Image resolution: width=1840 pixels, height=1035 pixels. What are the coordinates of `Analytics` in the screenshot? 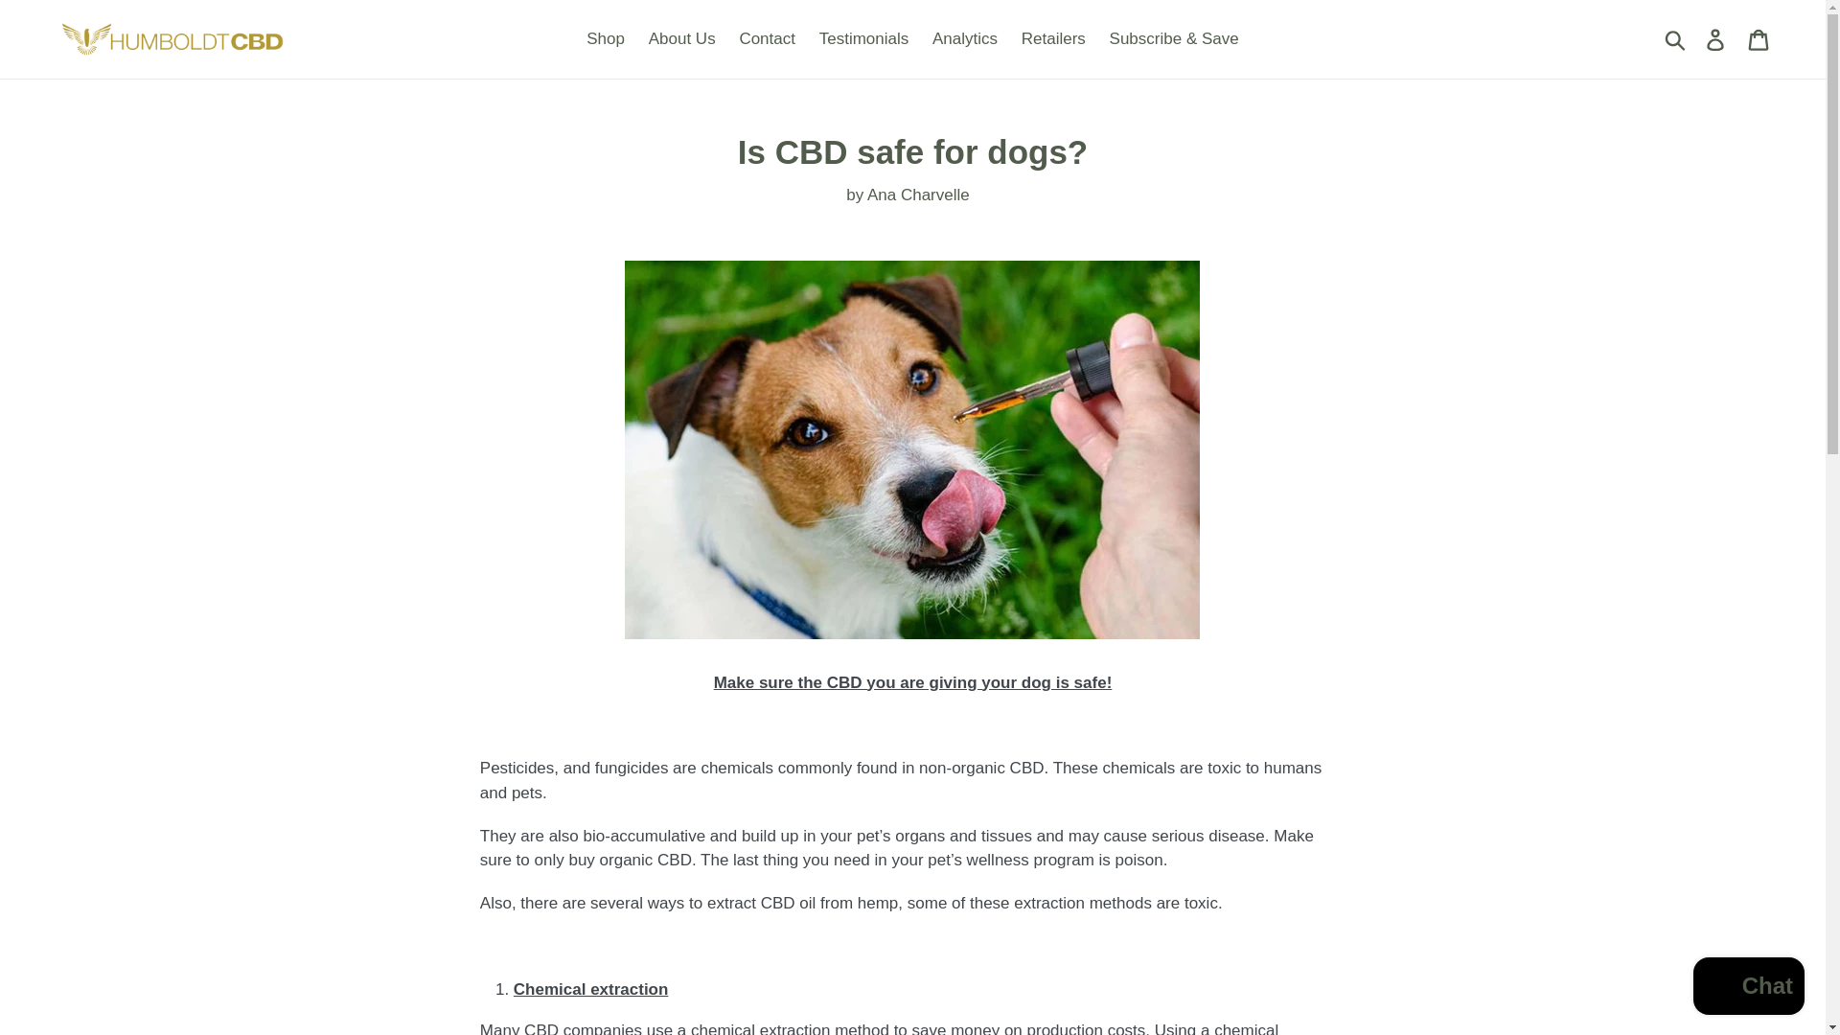 It's located at (964, 38).